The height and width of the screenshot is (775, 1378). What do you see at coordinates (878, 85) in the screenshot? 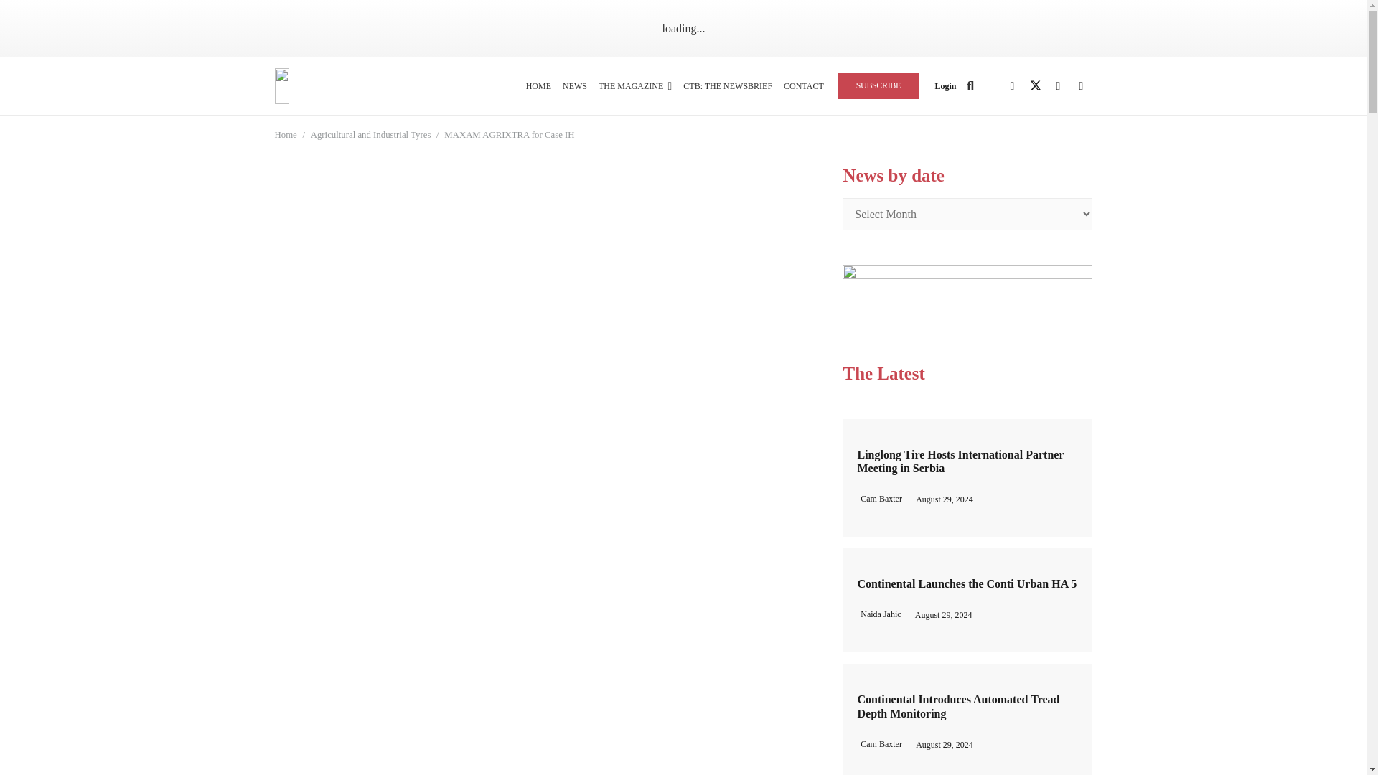
I see `SUBSCRIBE` at bounding box center [878, 85].